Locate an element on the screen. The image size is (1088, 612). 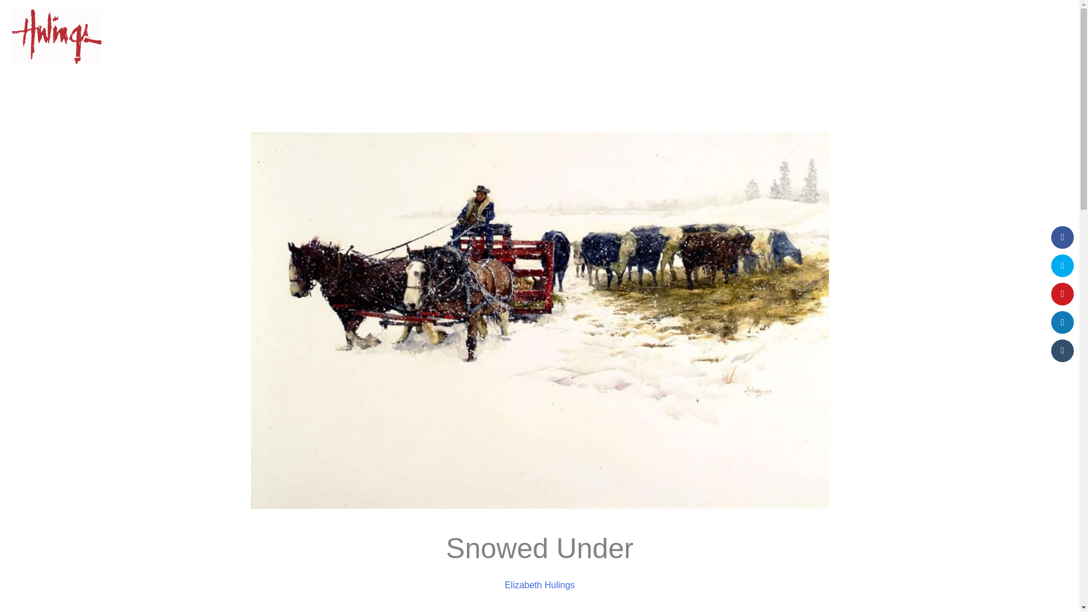
Authenticate a Clark Hulings Painting is located at coordinates (834, 37).